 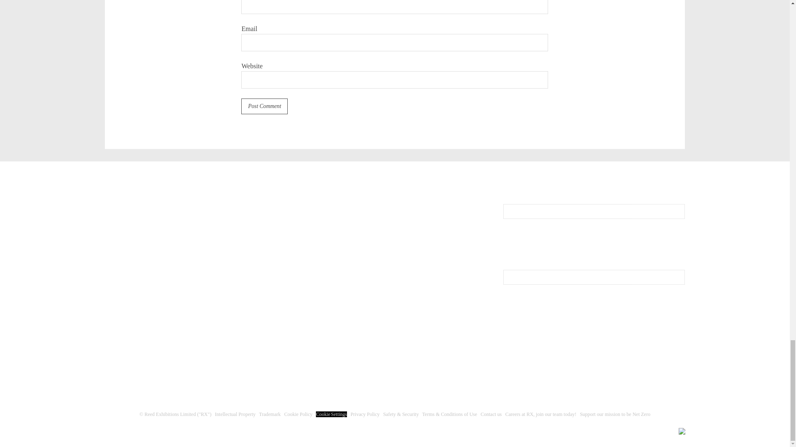 I want to click on Post Comment, so click(x=264, y=106).